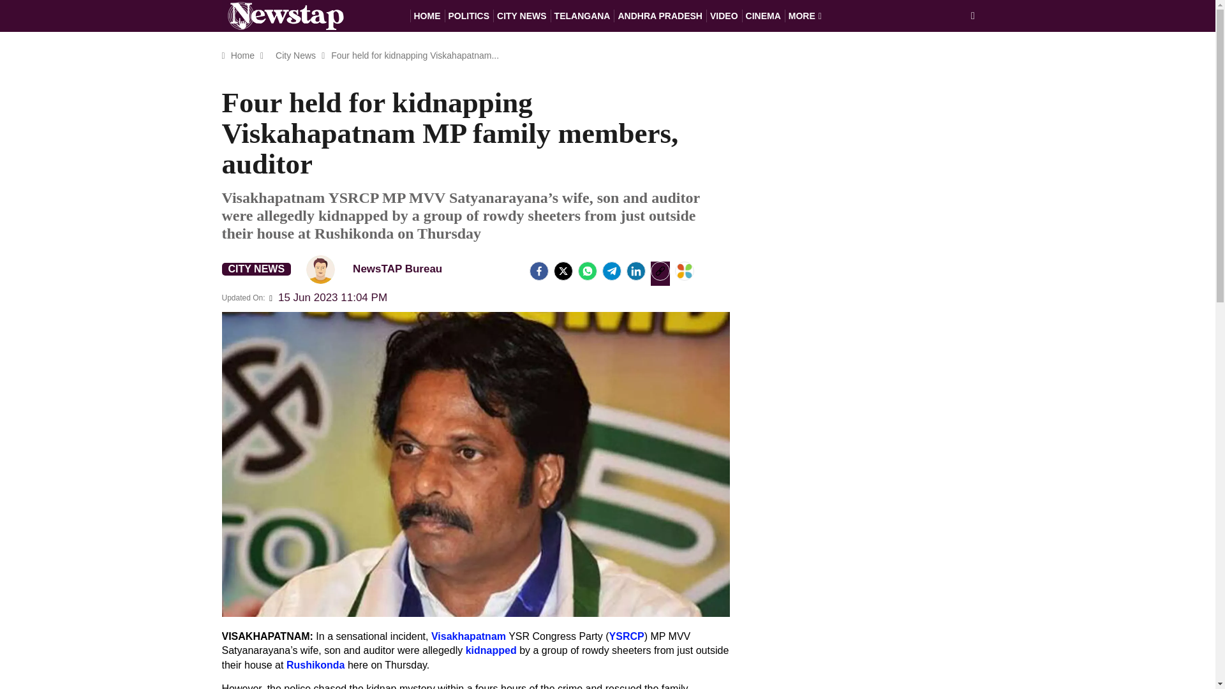  Describe the element at coordinates (724, 15) in the screenshot. I see `VIDEO` at that location.